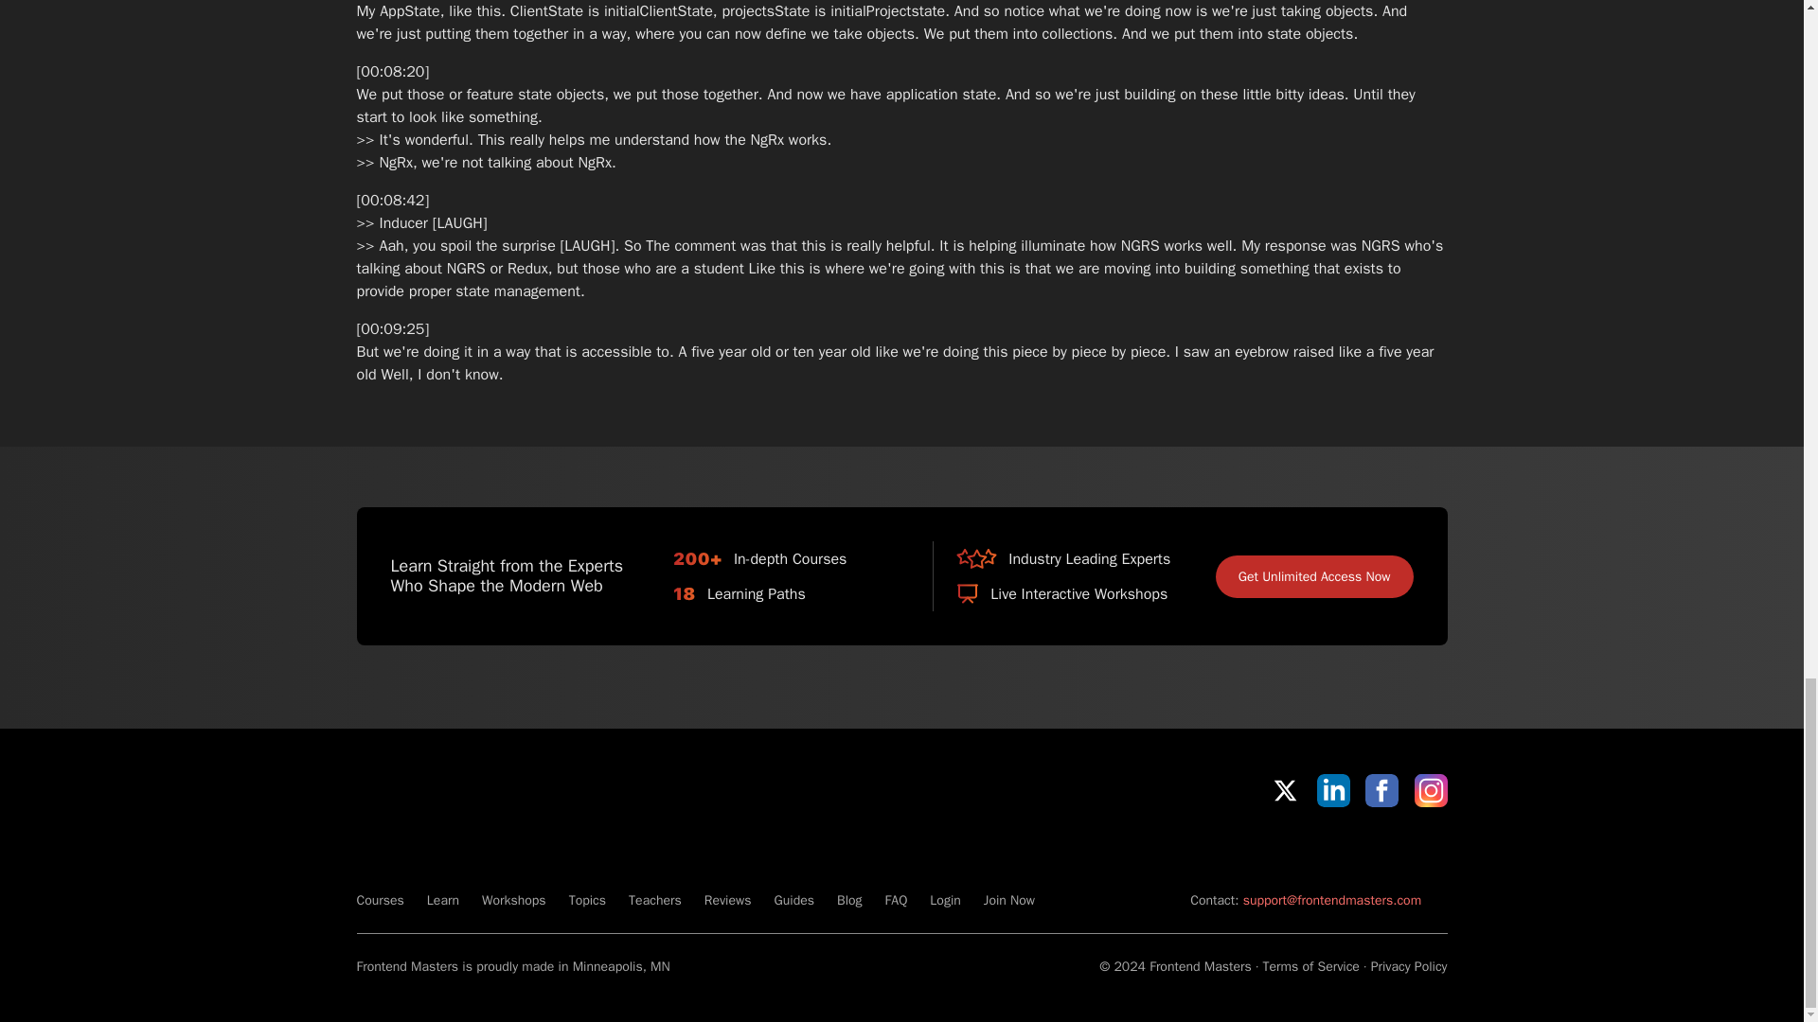  I want to click on FrontendMasters, so click(454, 852).